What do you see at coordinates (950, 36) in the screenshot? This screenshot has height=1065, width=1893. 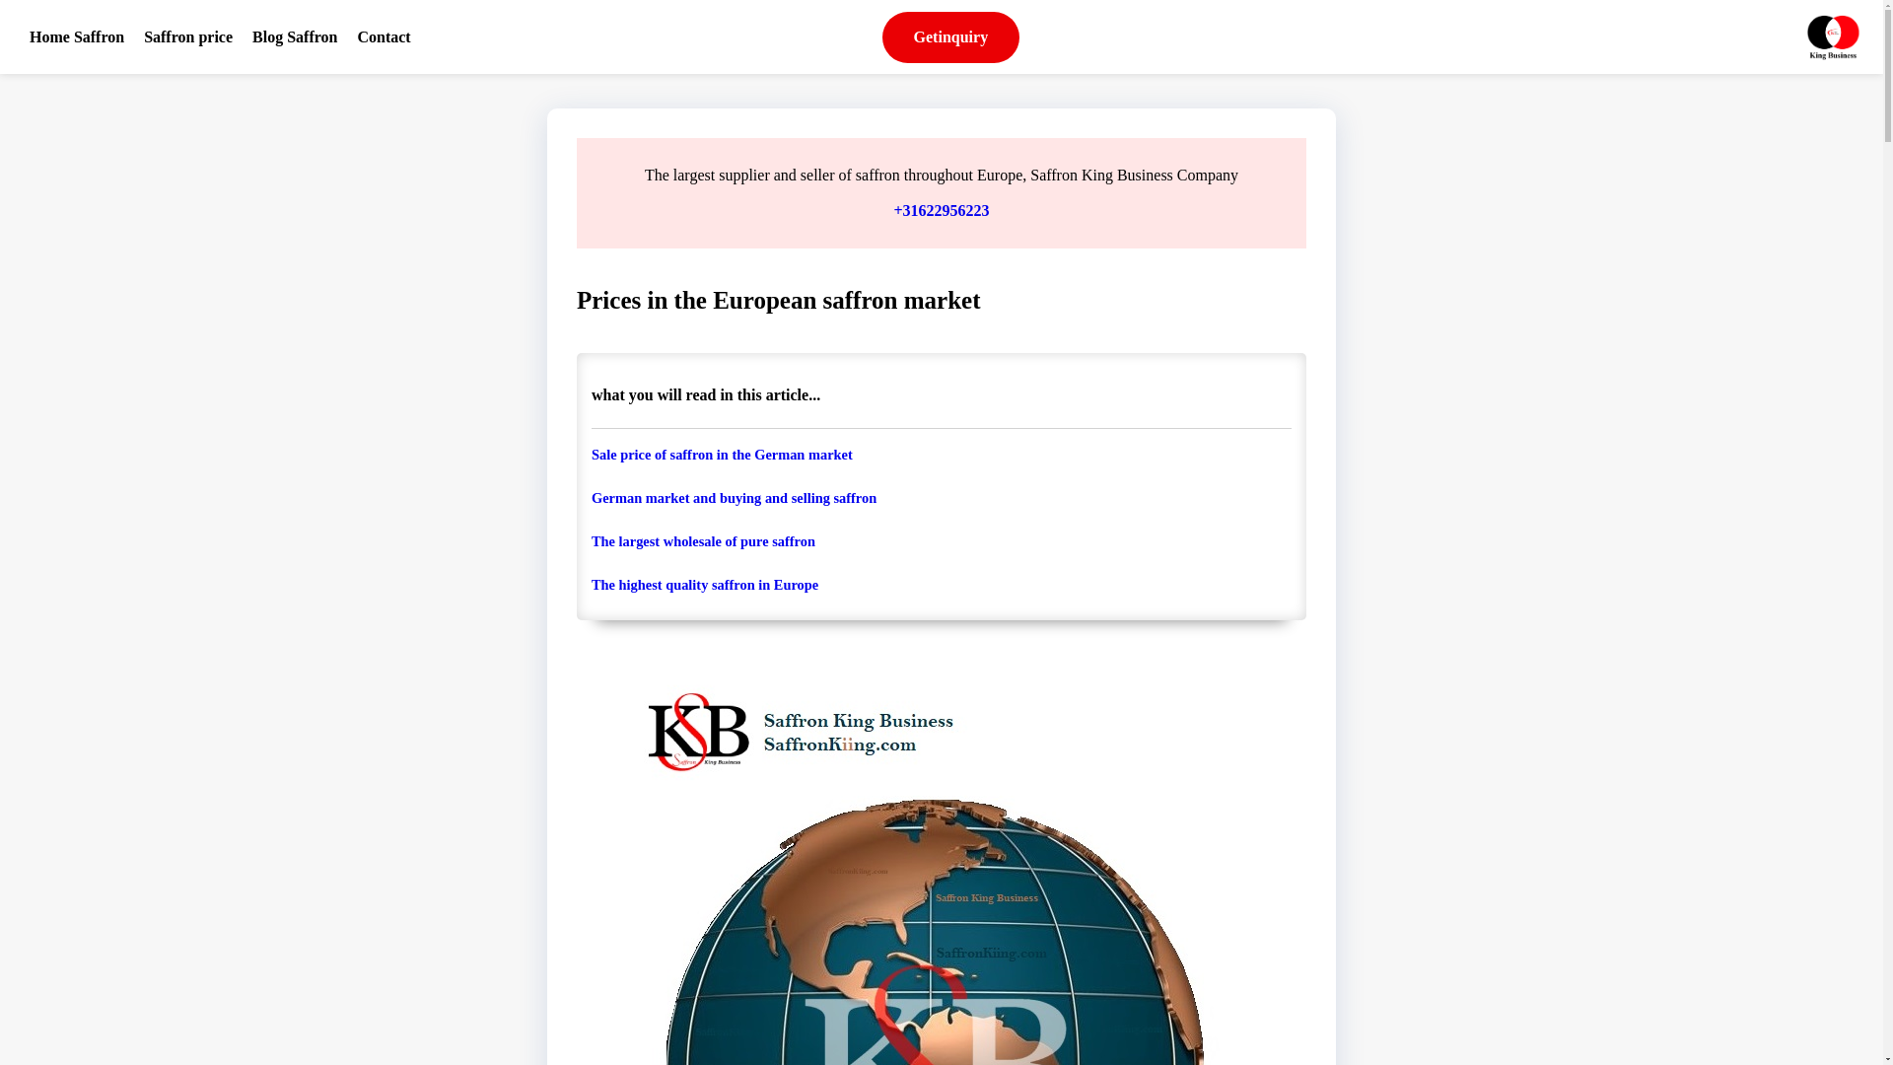 I see `Getinquiry` at bounding box center [950, 36].